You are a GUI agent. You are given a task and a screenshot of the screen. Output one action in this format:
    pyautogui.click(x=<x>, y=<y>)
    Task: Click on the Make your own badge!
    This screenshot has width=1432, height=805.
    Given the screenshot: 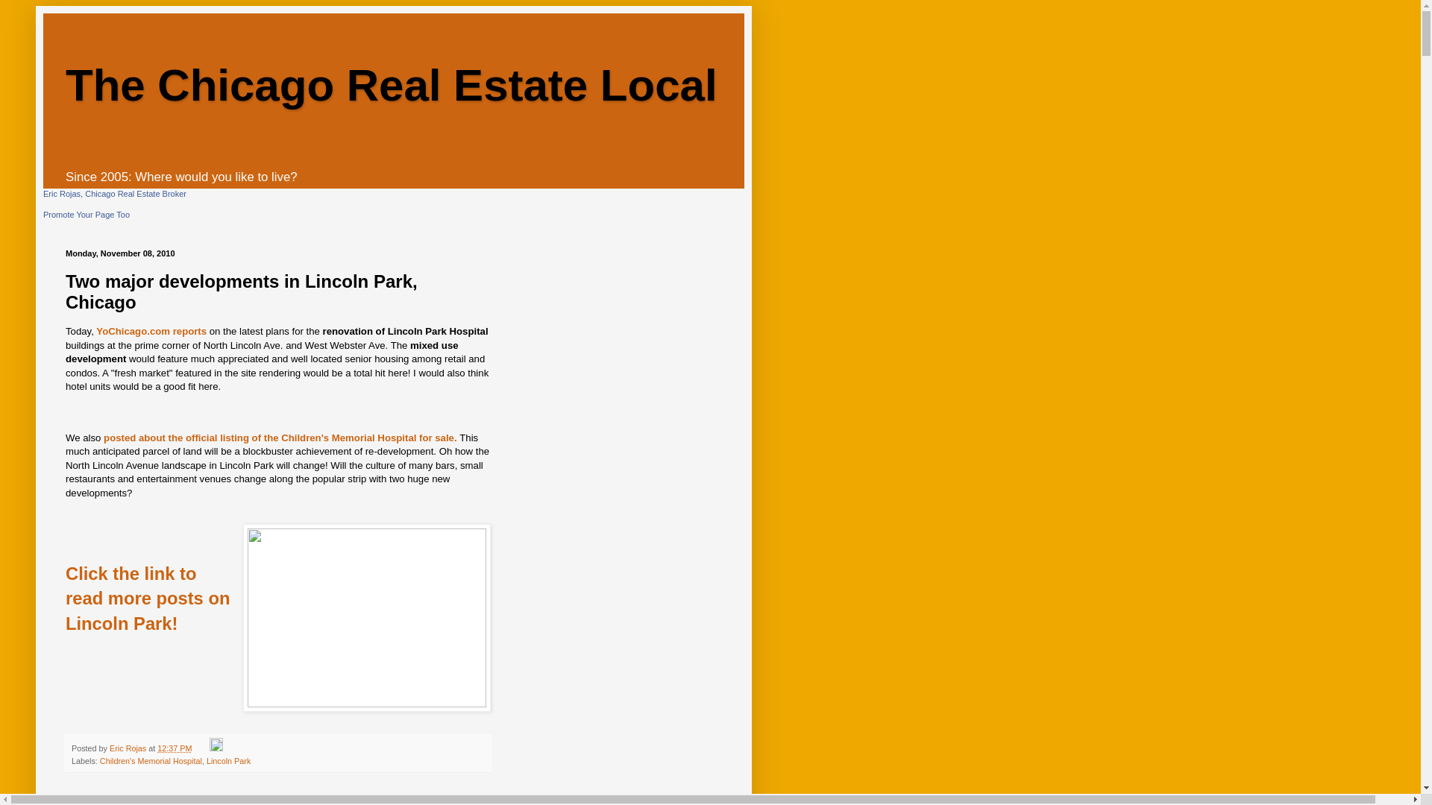 What is the action you would take?
    pyautogui.click(x=87, y=214)
    